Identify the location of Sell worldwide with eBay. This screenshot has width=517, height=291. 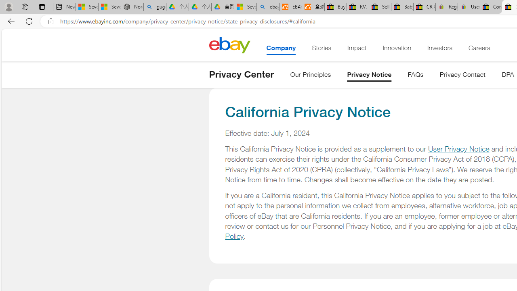
(380, 7).